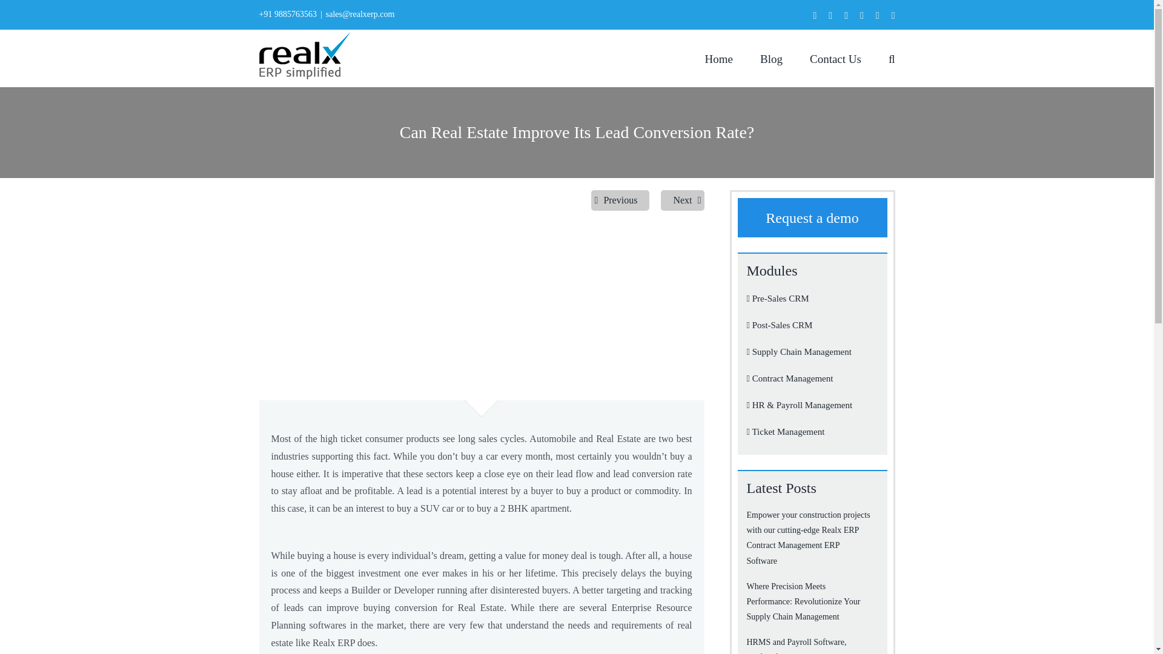 The width and height of the screenshot is (1163, 654). I want to click on Previous, so click(620, 200).